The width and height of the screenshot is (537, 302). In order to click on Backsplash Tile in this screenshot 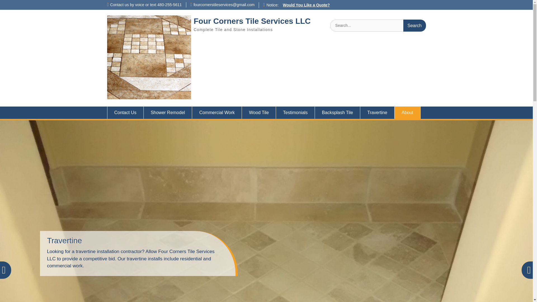, I will do `click(337, 113)`.